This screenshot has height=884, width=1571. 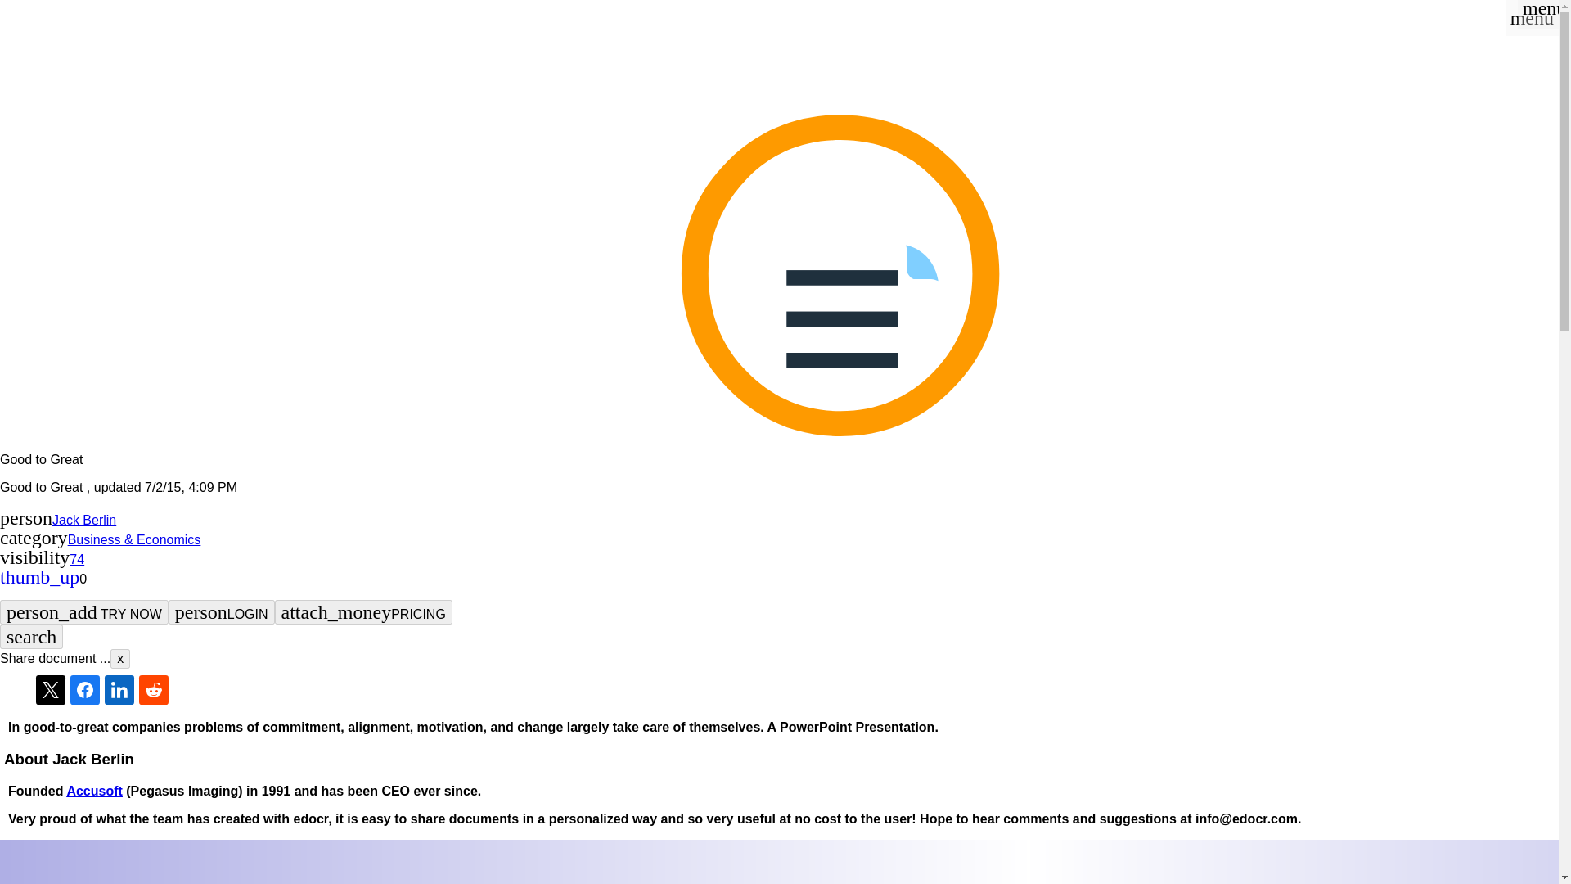 What do you see at coordinates (31, 636) in the screenshot?
I see `search` at bounding box center [31, 636].